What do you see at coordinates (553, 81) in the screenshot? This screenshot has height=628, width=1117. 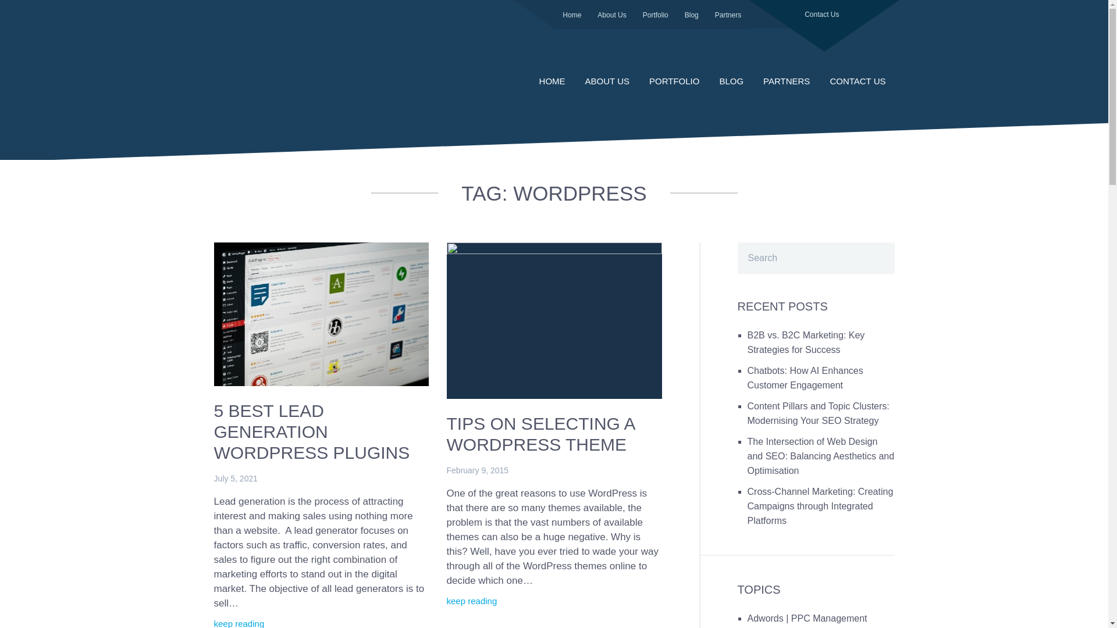 I see `HOME` at bounding box center [553, 81].